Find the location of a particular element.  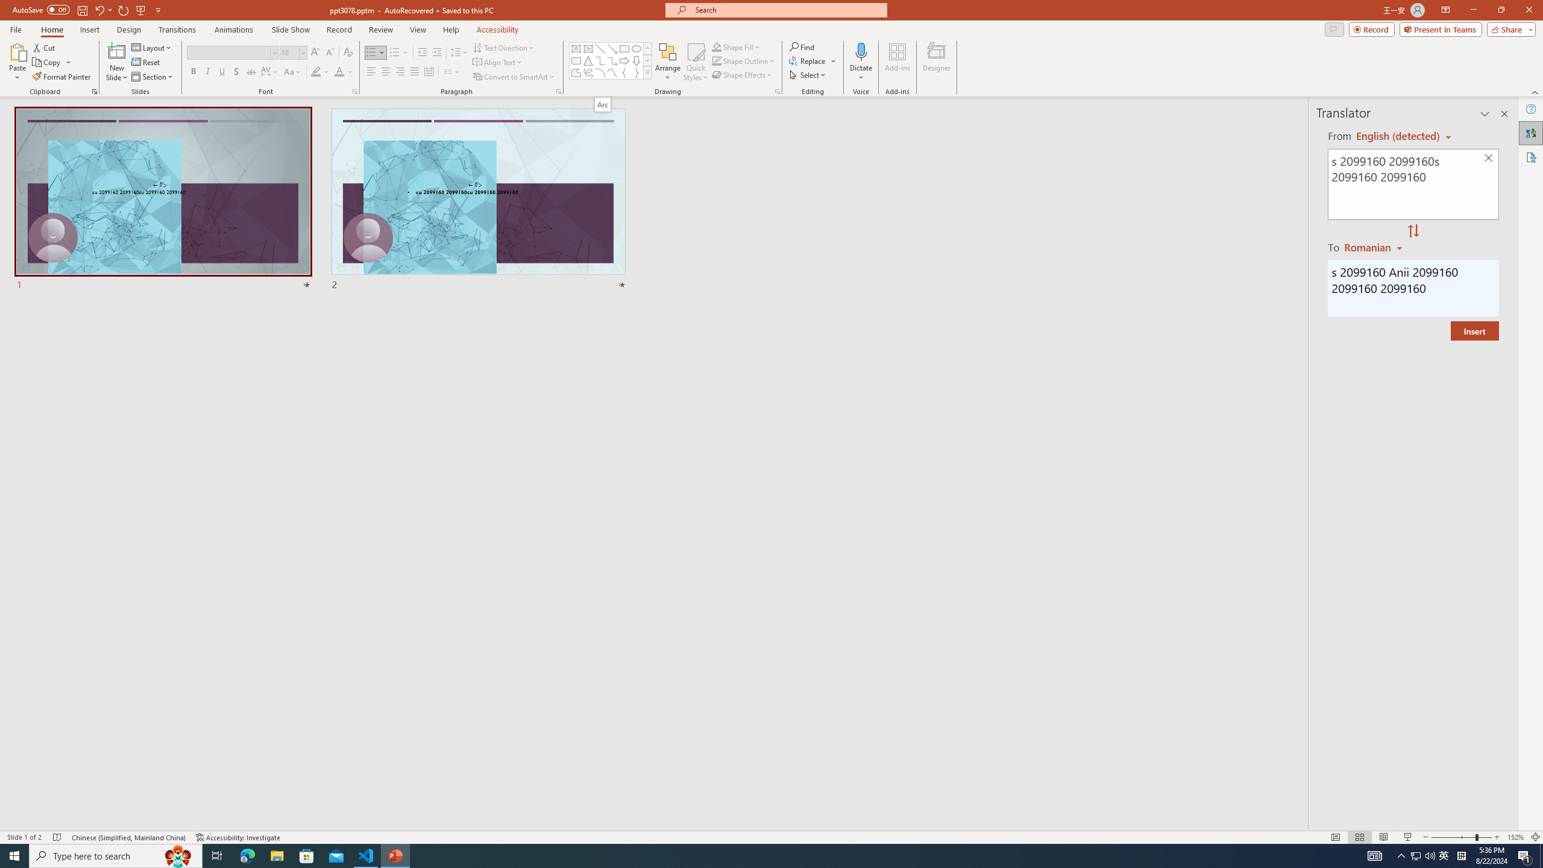

Shape Outline is located at coordinates (744, 60).